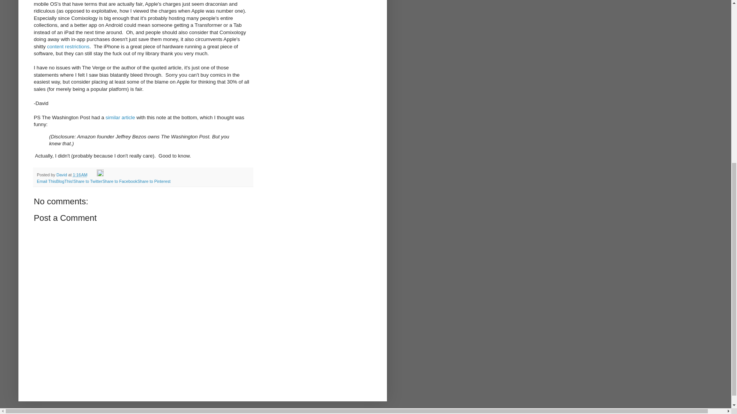 This screenshot has height=414, width=737. Describe the element at coordinates (120, 181) in the screenshot. I see `Share to Facebook` at that location.